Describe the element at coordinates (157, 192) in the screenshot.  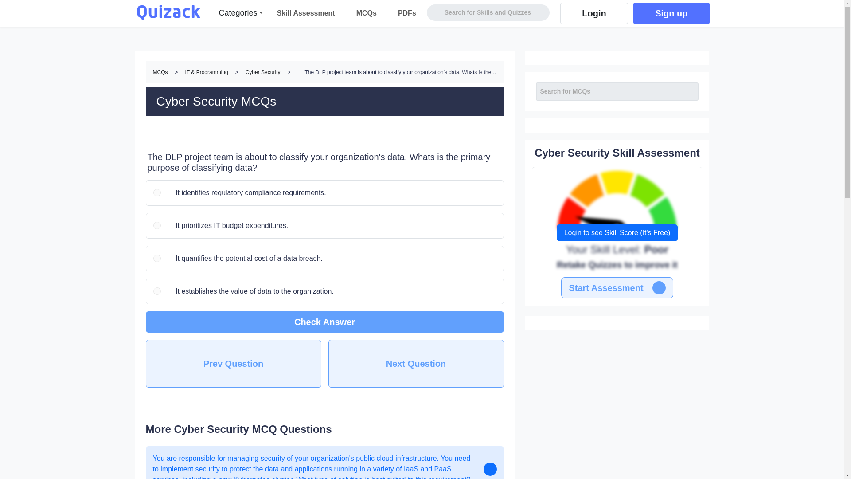
I see `on` at that location.